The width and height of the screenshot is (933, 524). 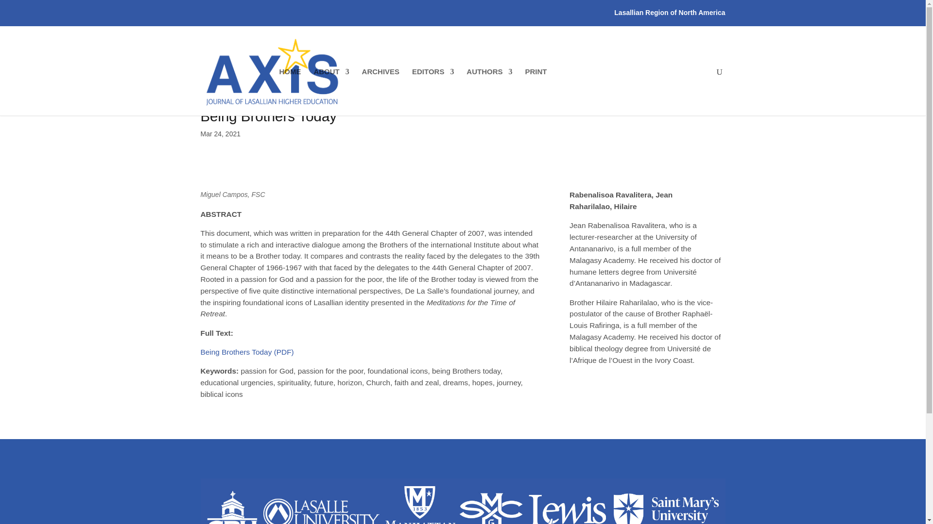 What do you see at coordinates (489, 80) in the screenshot?
I see `AUTHORS` at bounding box center [489, 80].